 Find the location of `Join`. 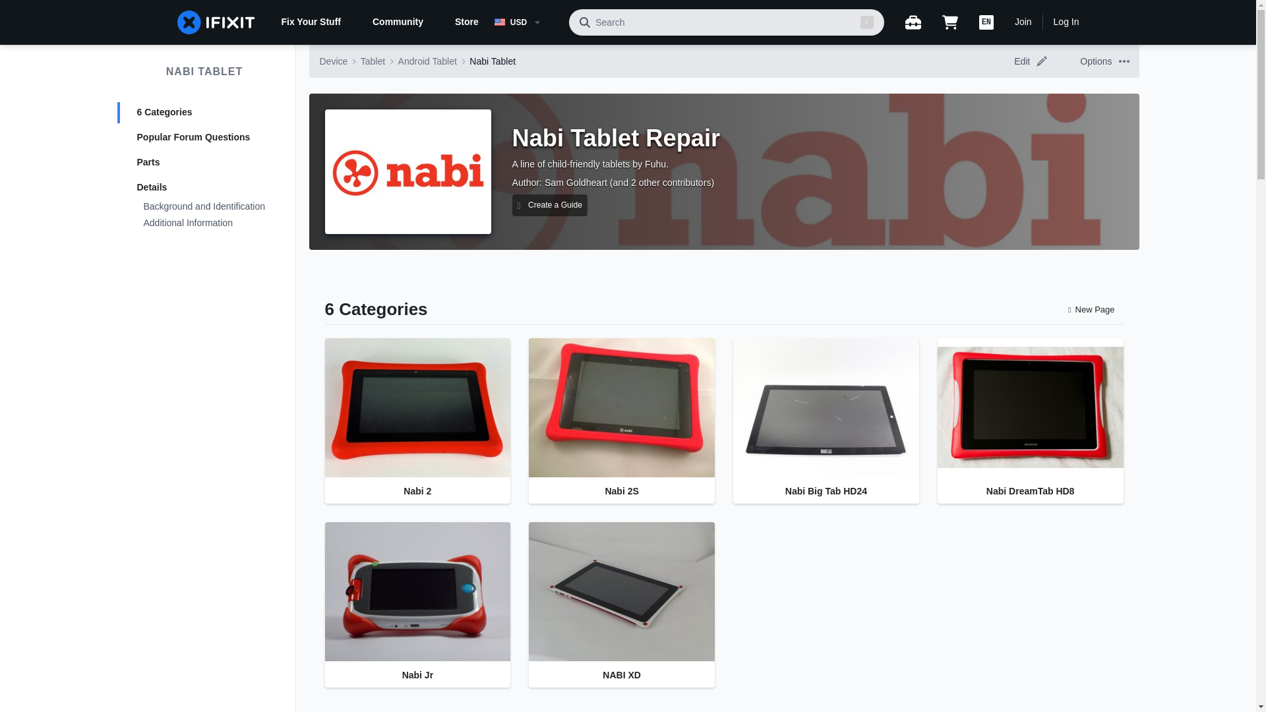

Join is located at coordinates (1023, 22).